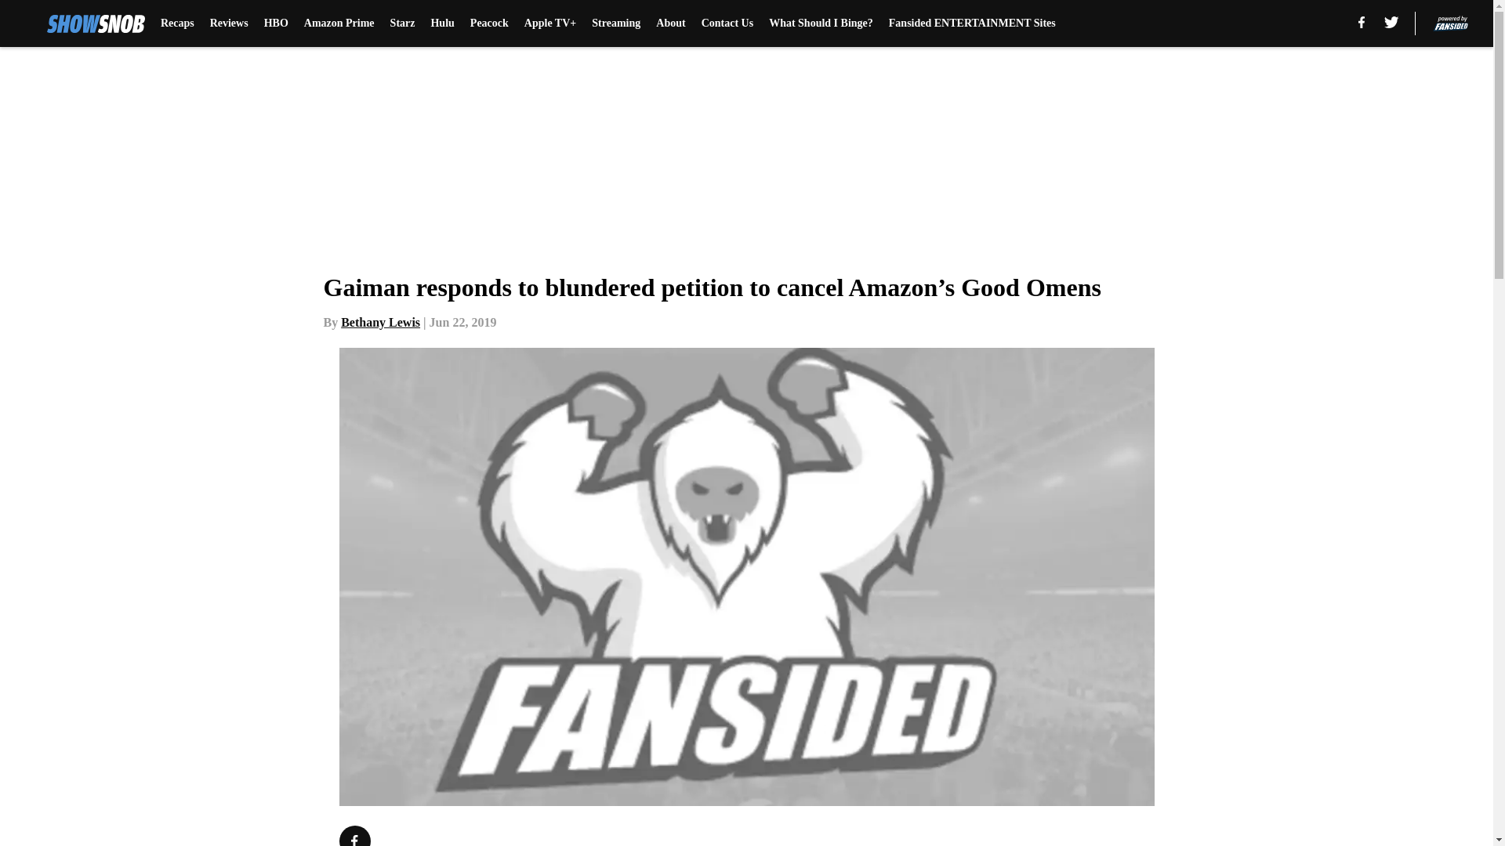 This screenshot has height=846, width=1505. What do you see at coordinates (972, 23) in the screenshot?
I see `Fansided ENTERTAINMENT Sites` at bounding box center [972, 23].